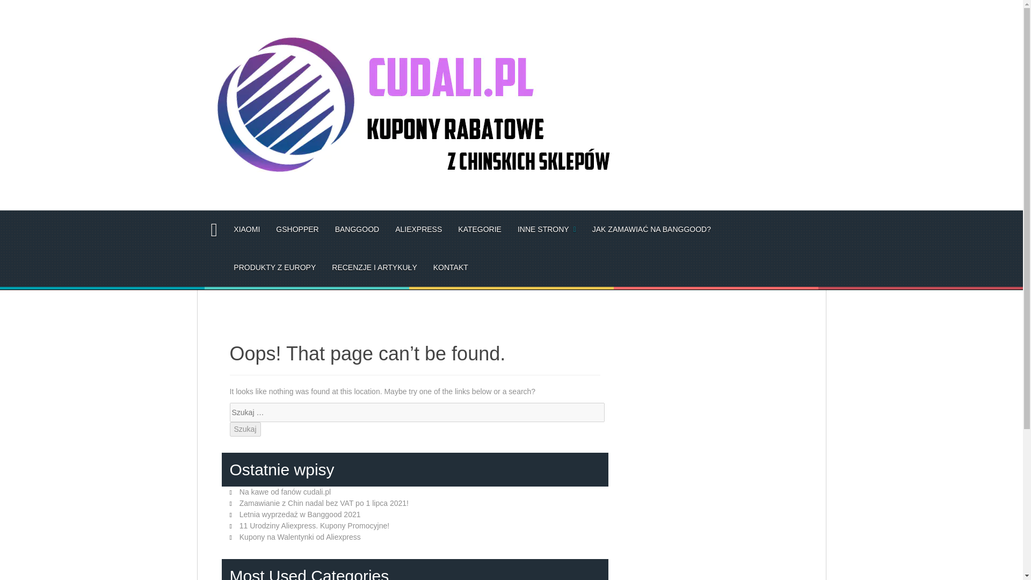  I want to click on GSHOPPER, so click(297, 229).